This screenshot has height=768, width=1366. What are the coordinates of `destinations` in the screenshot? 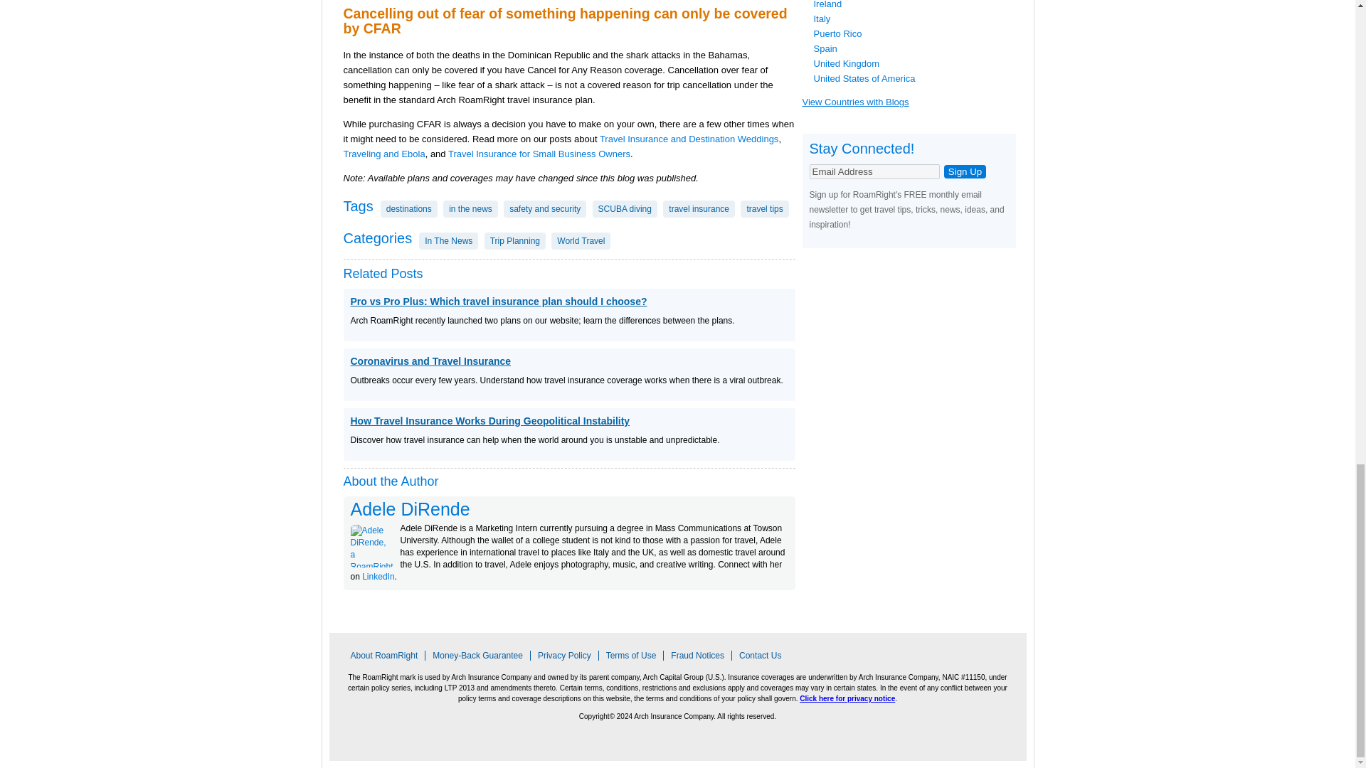 It's located at (408, 208).